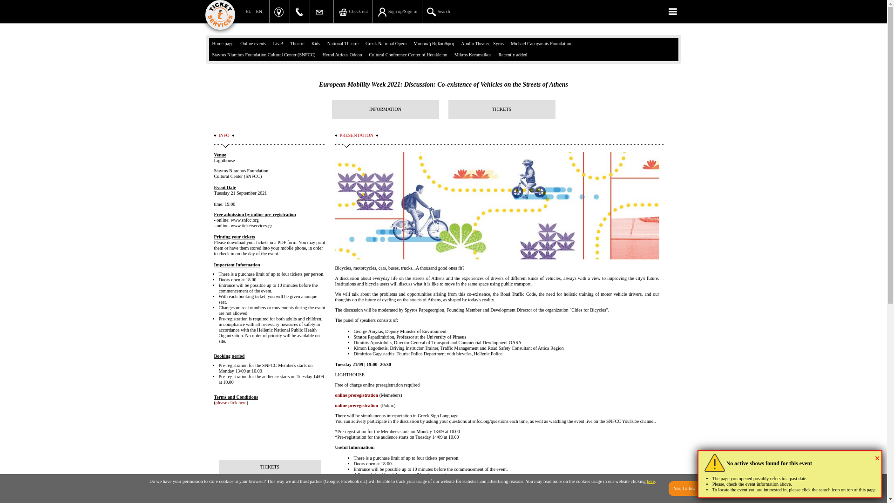  I want to click on Greek National Opera, so click(386, 44).